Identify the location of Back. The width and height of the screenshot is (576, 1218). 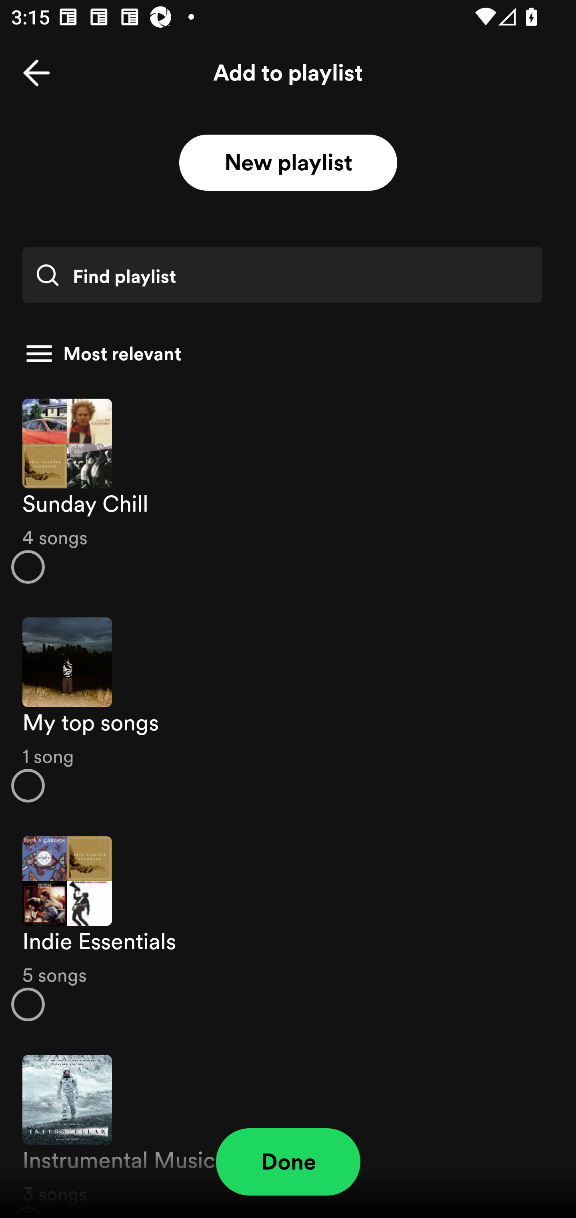
(36, 73).